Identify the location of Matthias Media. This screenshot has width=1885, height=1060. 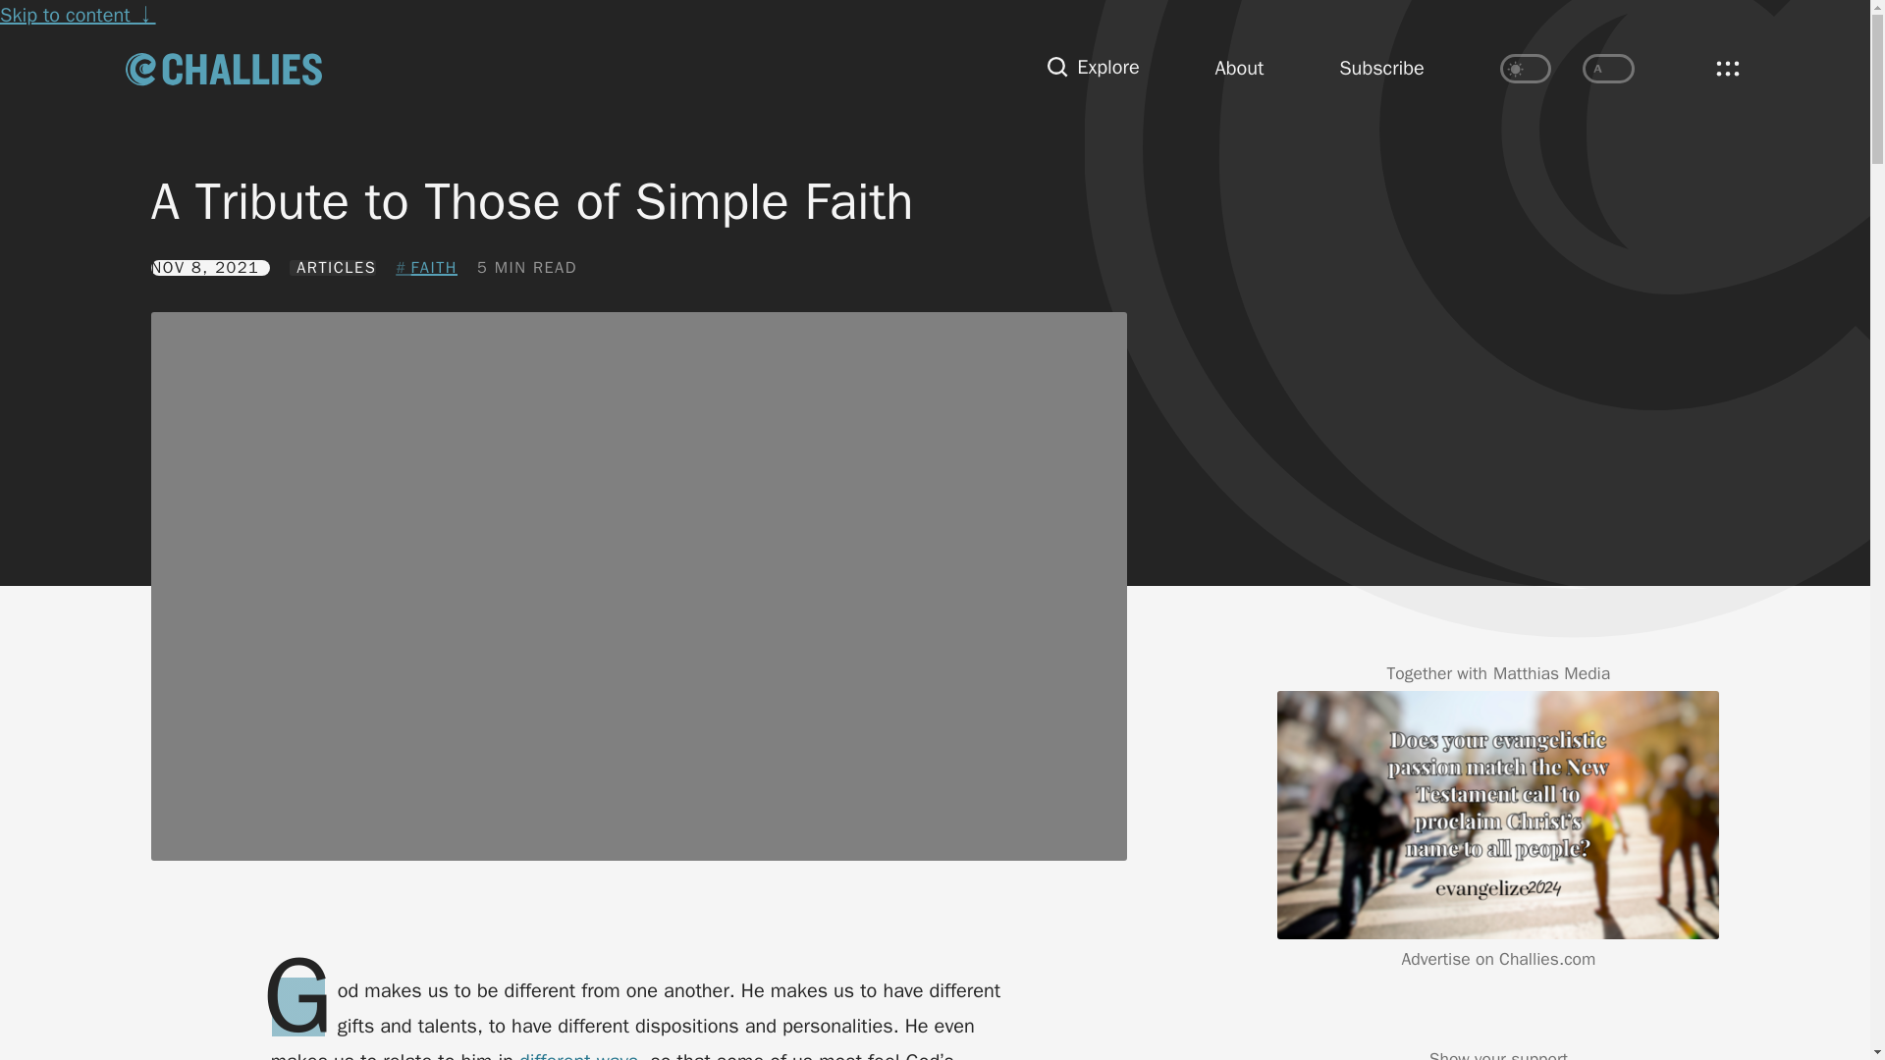
(1551, 673).